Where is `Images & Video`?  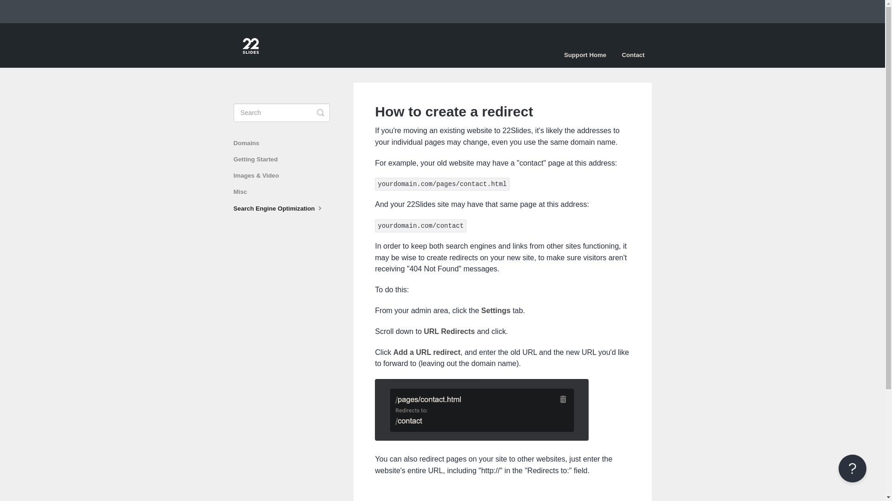 Images & Video is located at coordinates (259, 176).